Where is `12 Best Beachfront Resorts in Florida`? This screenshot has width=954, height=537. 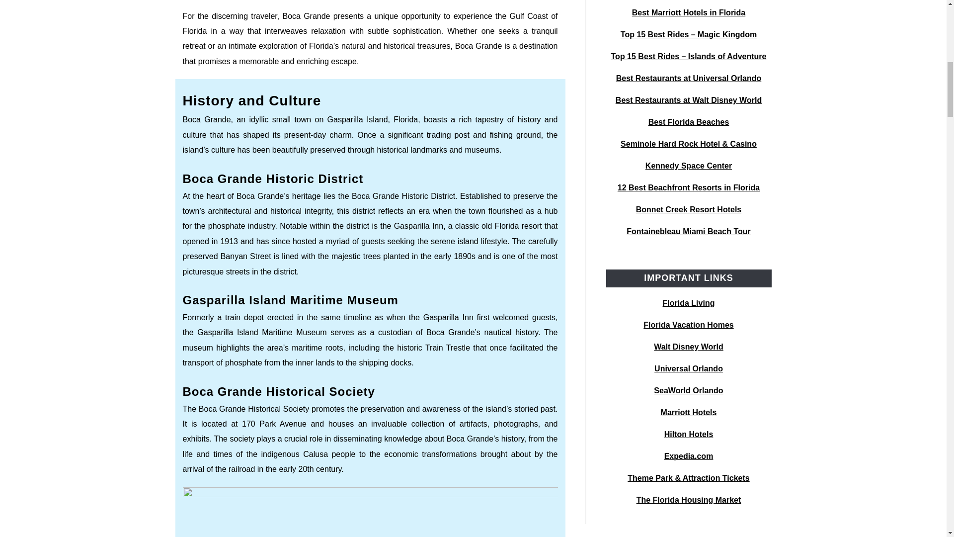
12 Best Beachfront Resorts in Florida is located at coordinates (688, 187).